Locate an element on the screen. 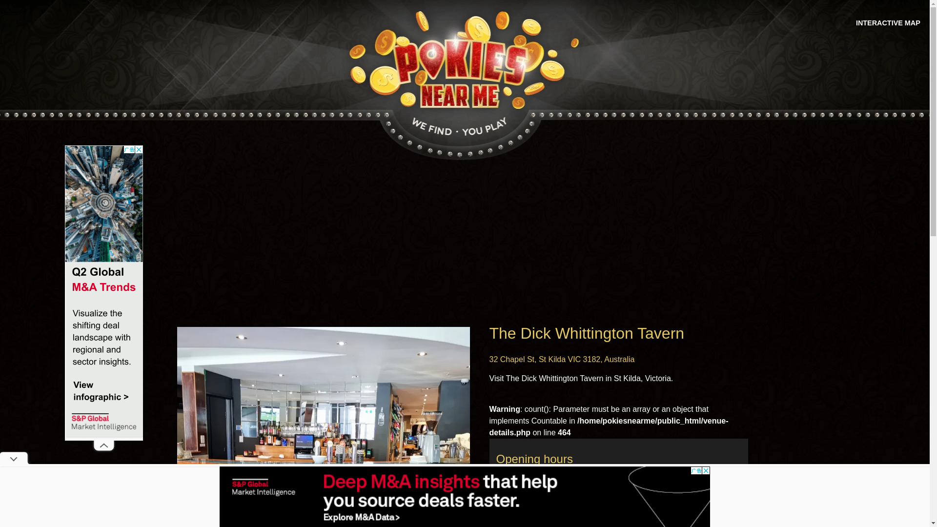 The image size is (937, 527). Pokies near Me is located at coordinates (465, 61).